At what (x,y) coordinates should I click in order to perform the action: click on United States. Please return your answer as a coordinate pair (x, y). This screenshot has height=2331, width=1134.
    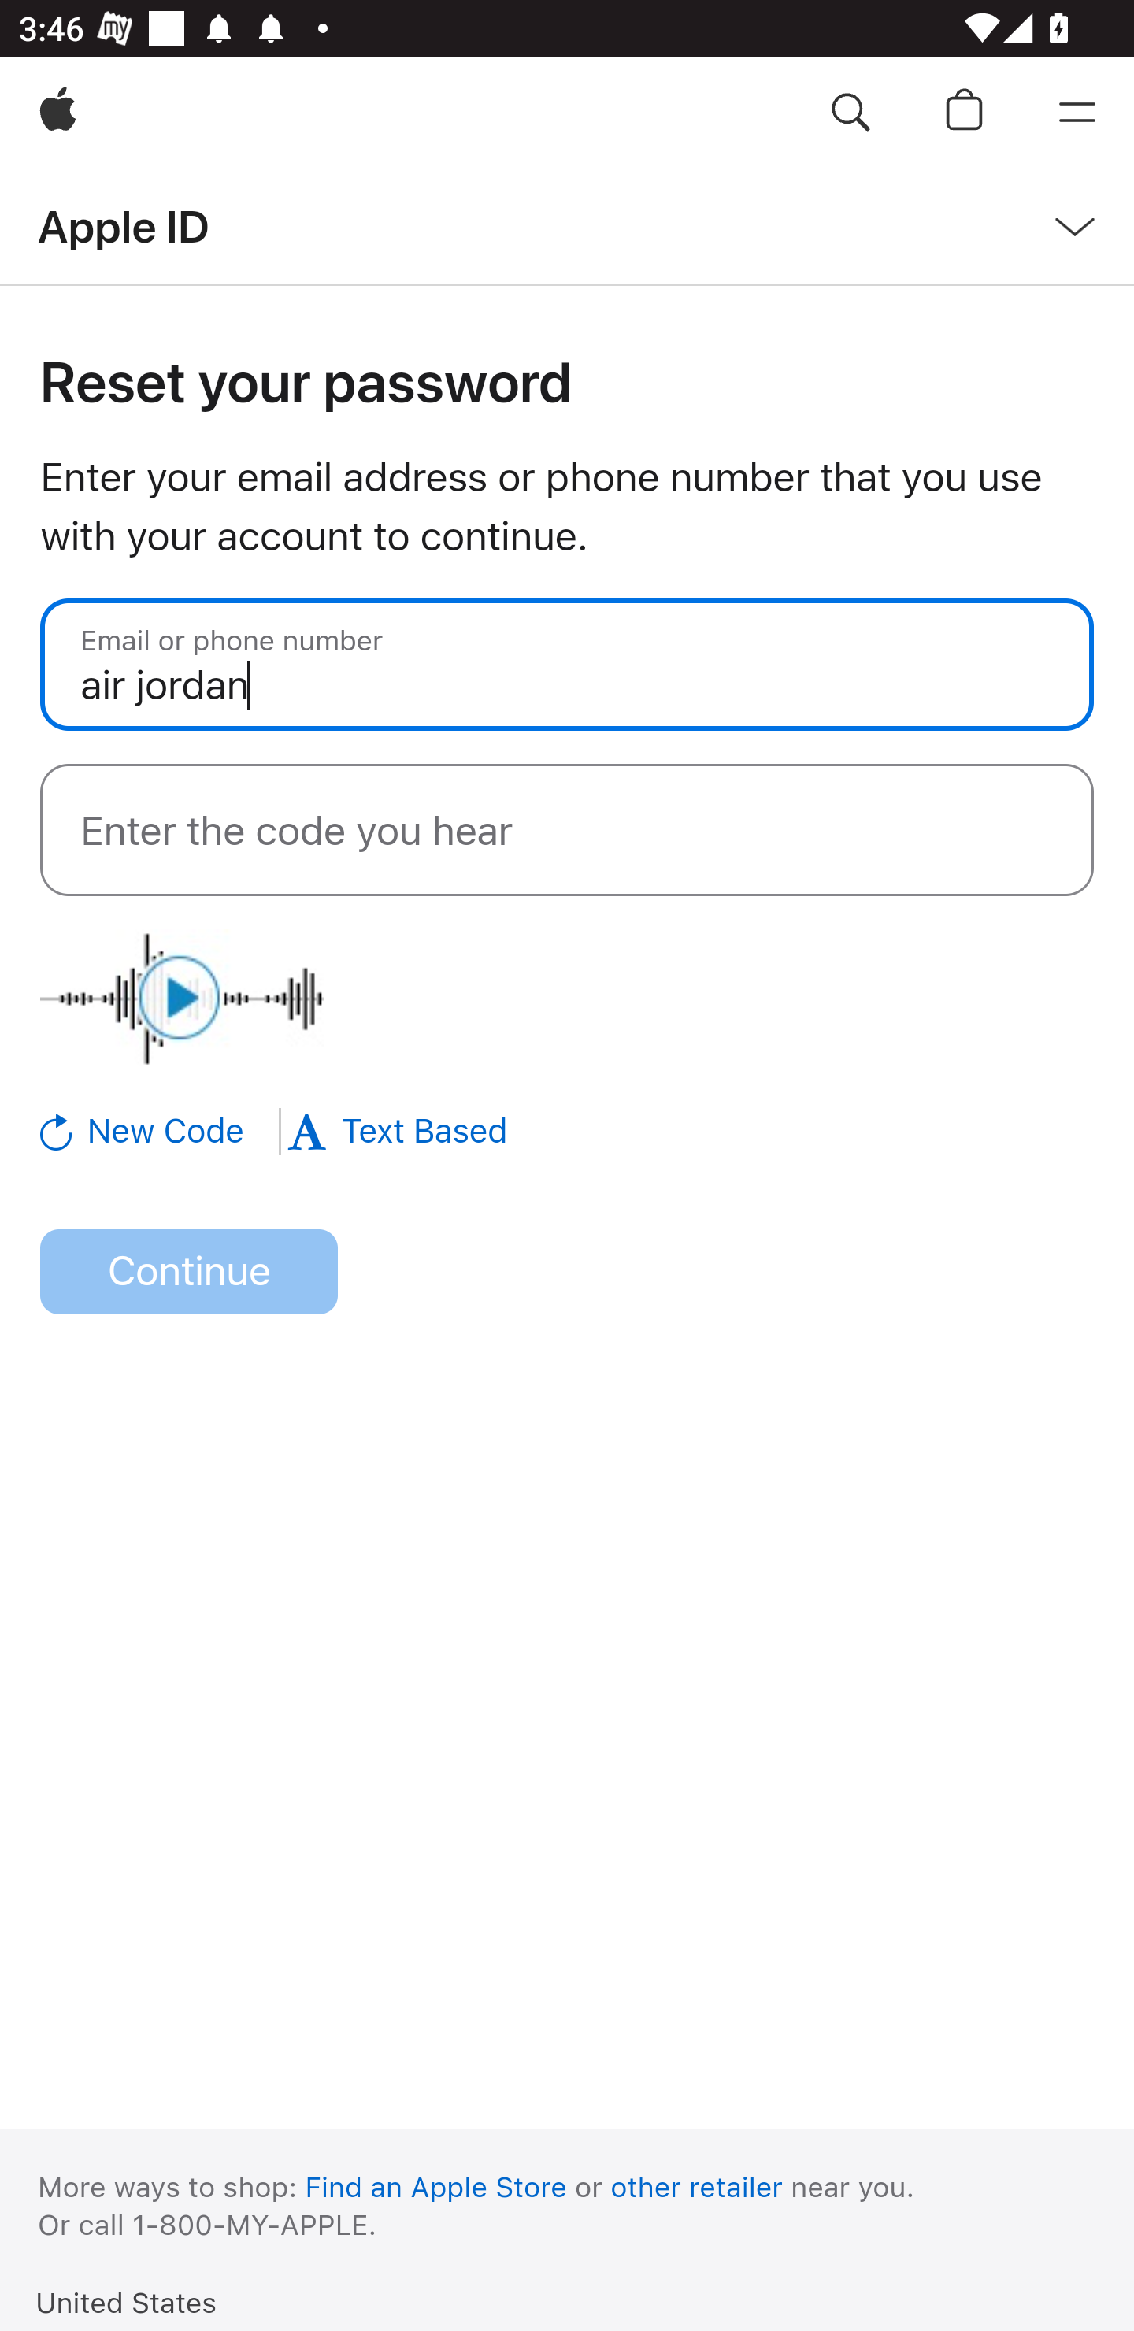
    Looking at the image, I should click on (126, 2301).